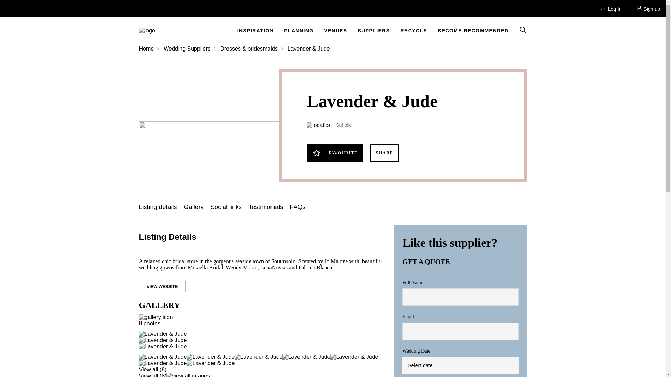 The image size is (671, 377). What do you see at coordinates (335, 153) in the screenshot?
I see `FAVOURITE` at bounding box center [335, 153].